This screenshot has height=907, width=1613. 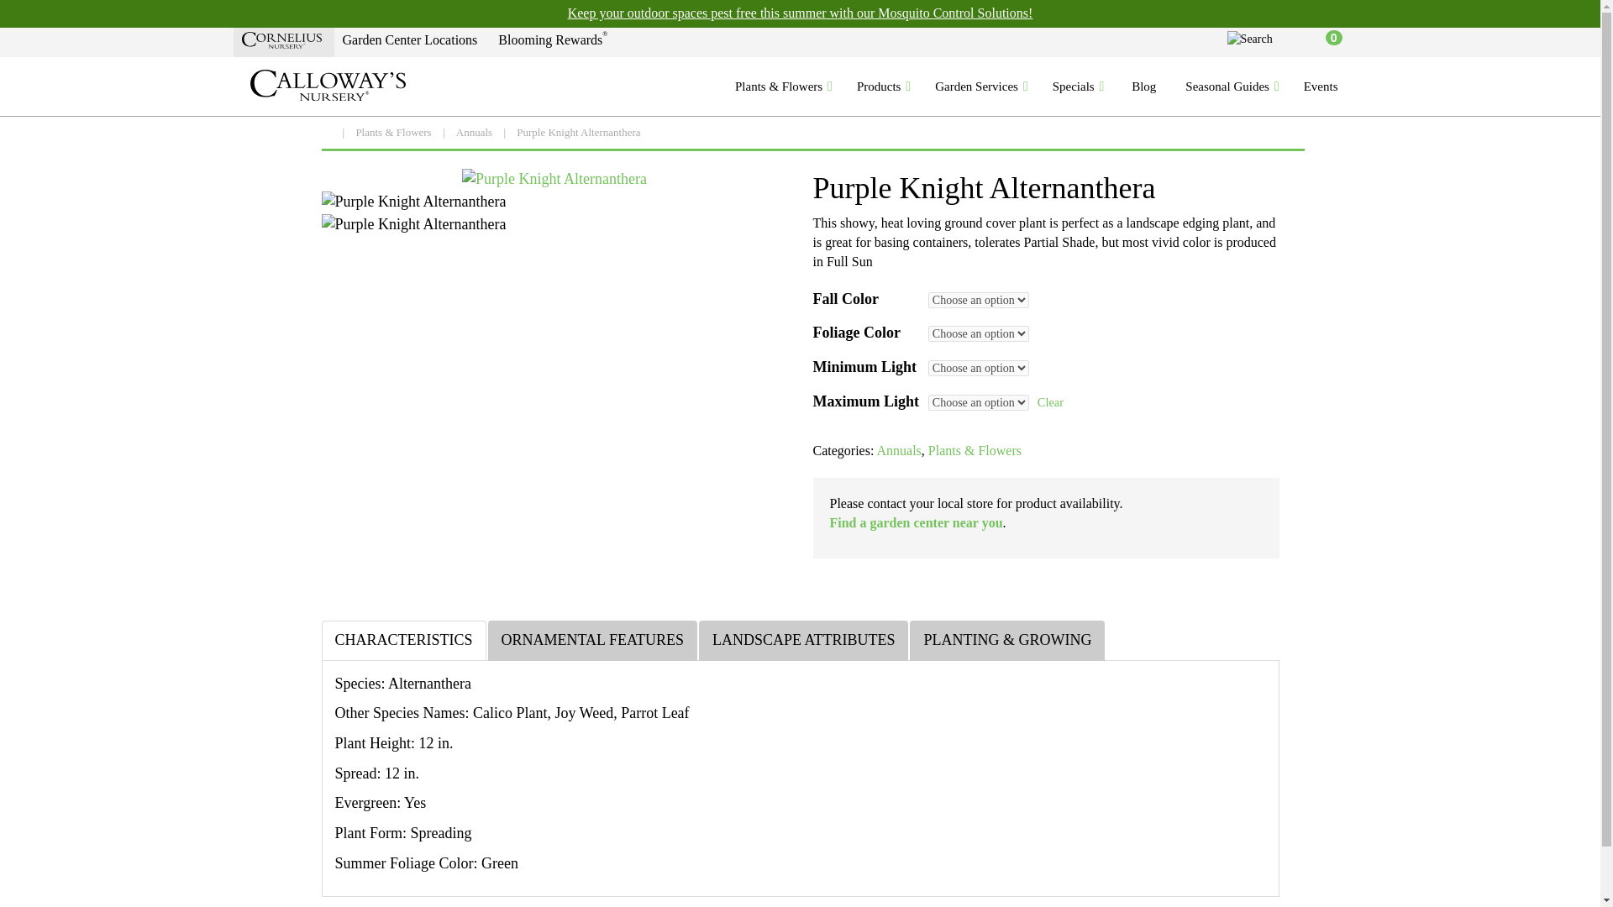 I want to click on View your shopping cart, so click(x=1326, y=42).